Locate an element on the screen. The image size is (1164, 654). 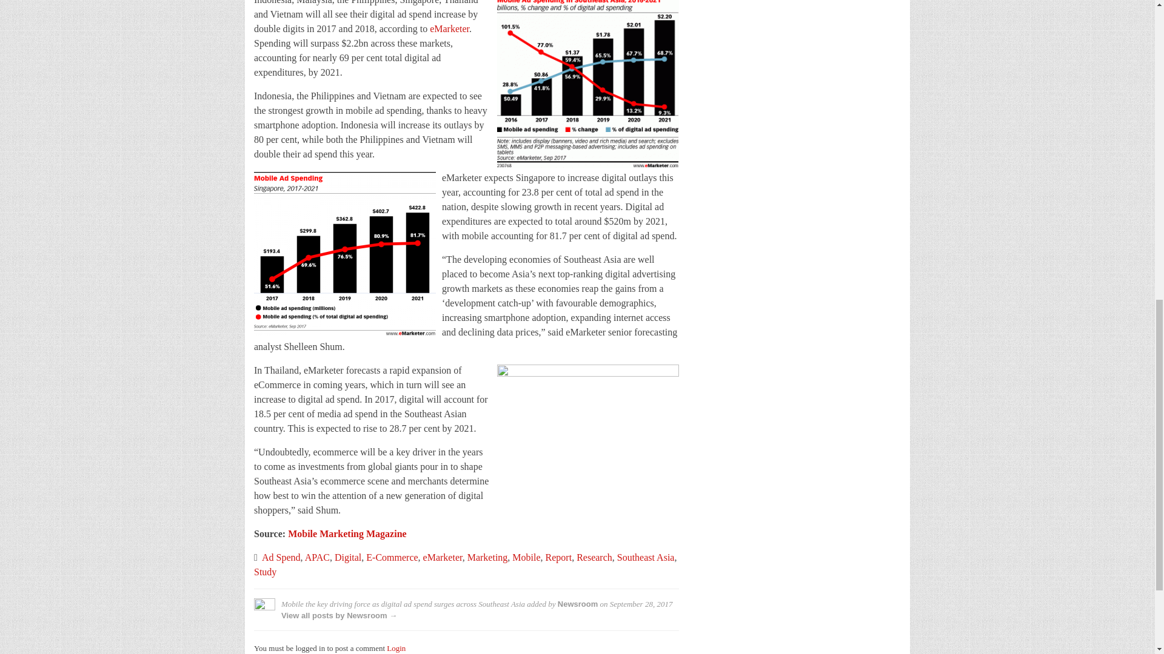
eMarketer is located at coordinates (443, 557).